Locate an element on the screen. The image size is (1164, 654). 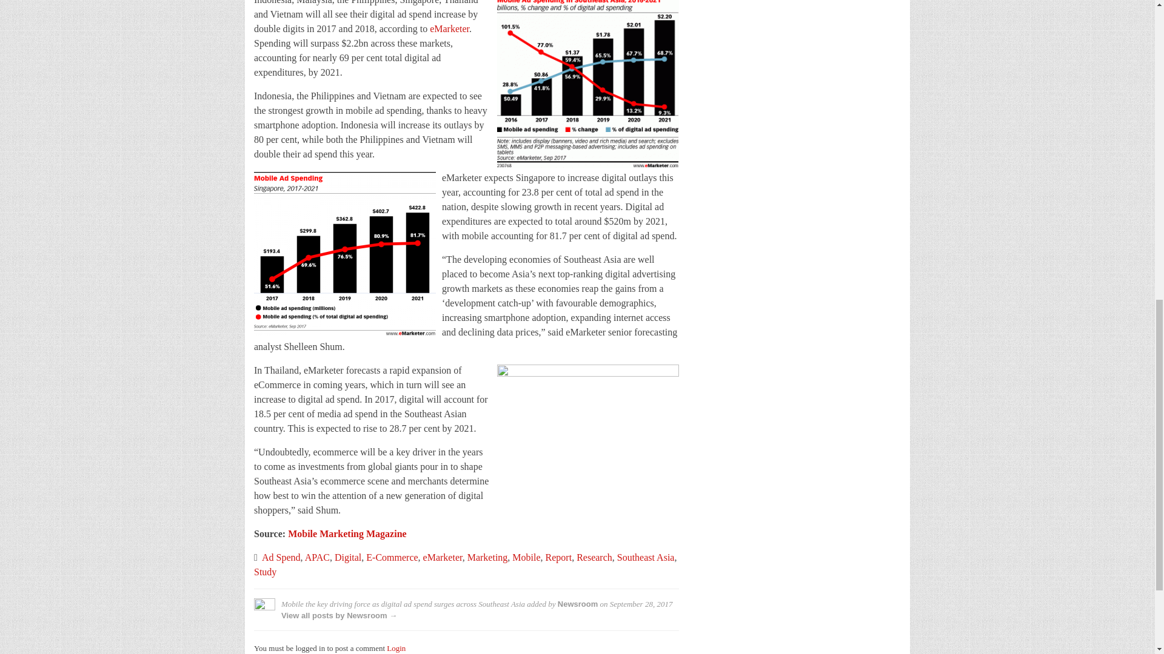
eMarketer is located at coordinates (443, 557).